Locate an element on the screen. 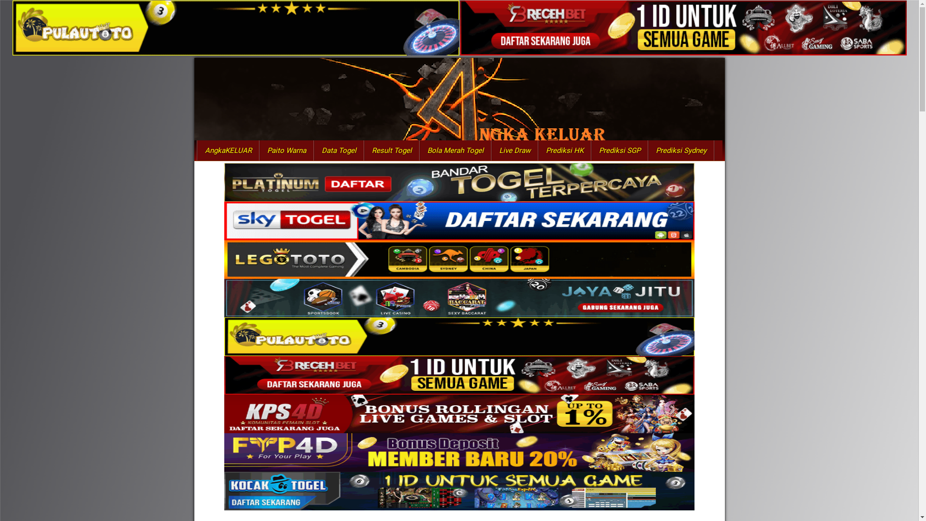  Daftar Recehbet is located at coordinates (683, 28).